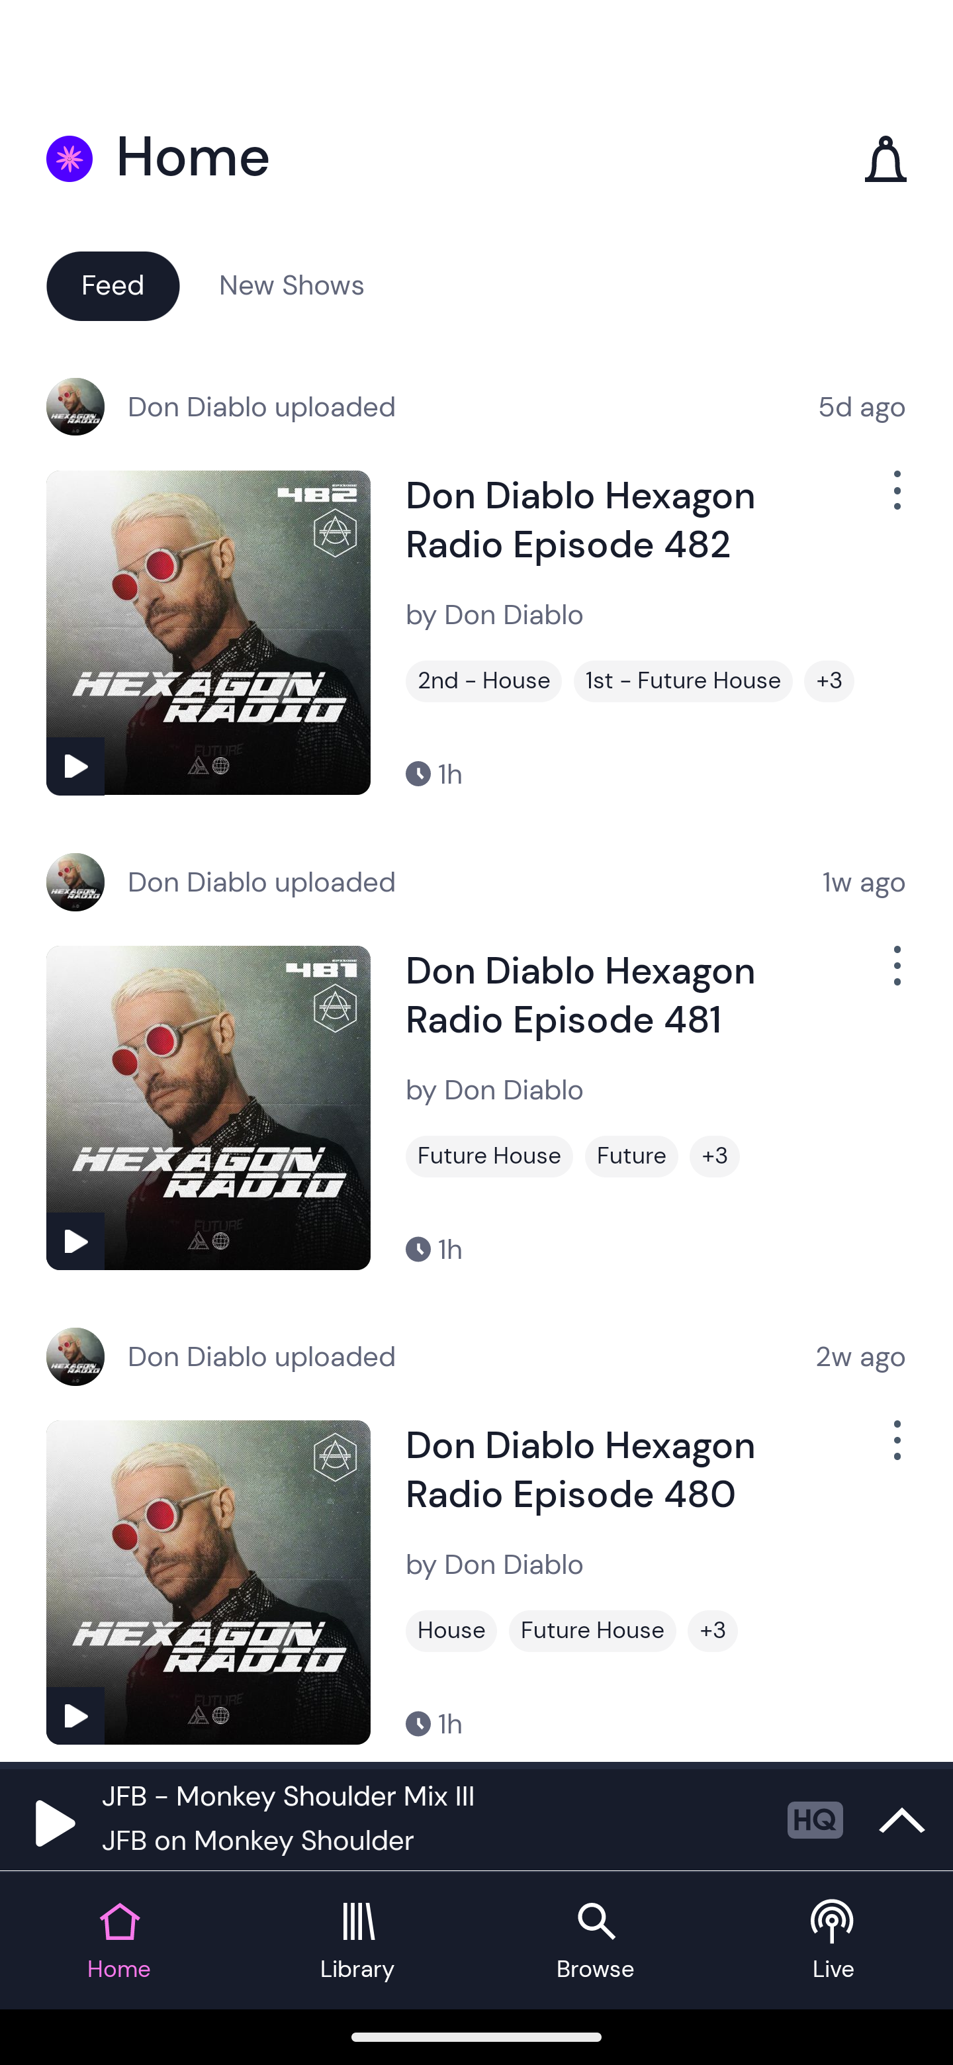  What do you see at coordinates (596, 1941) in the screenshot?
I see `Browse tab Browse` at bounding box center [596, 1941].